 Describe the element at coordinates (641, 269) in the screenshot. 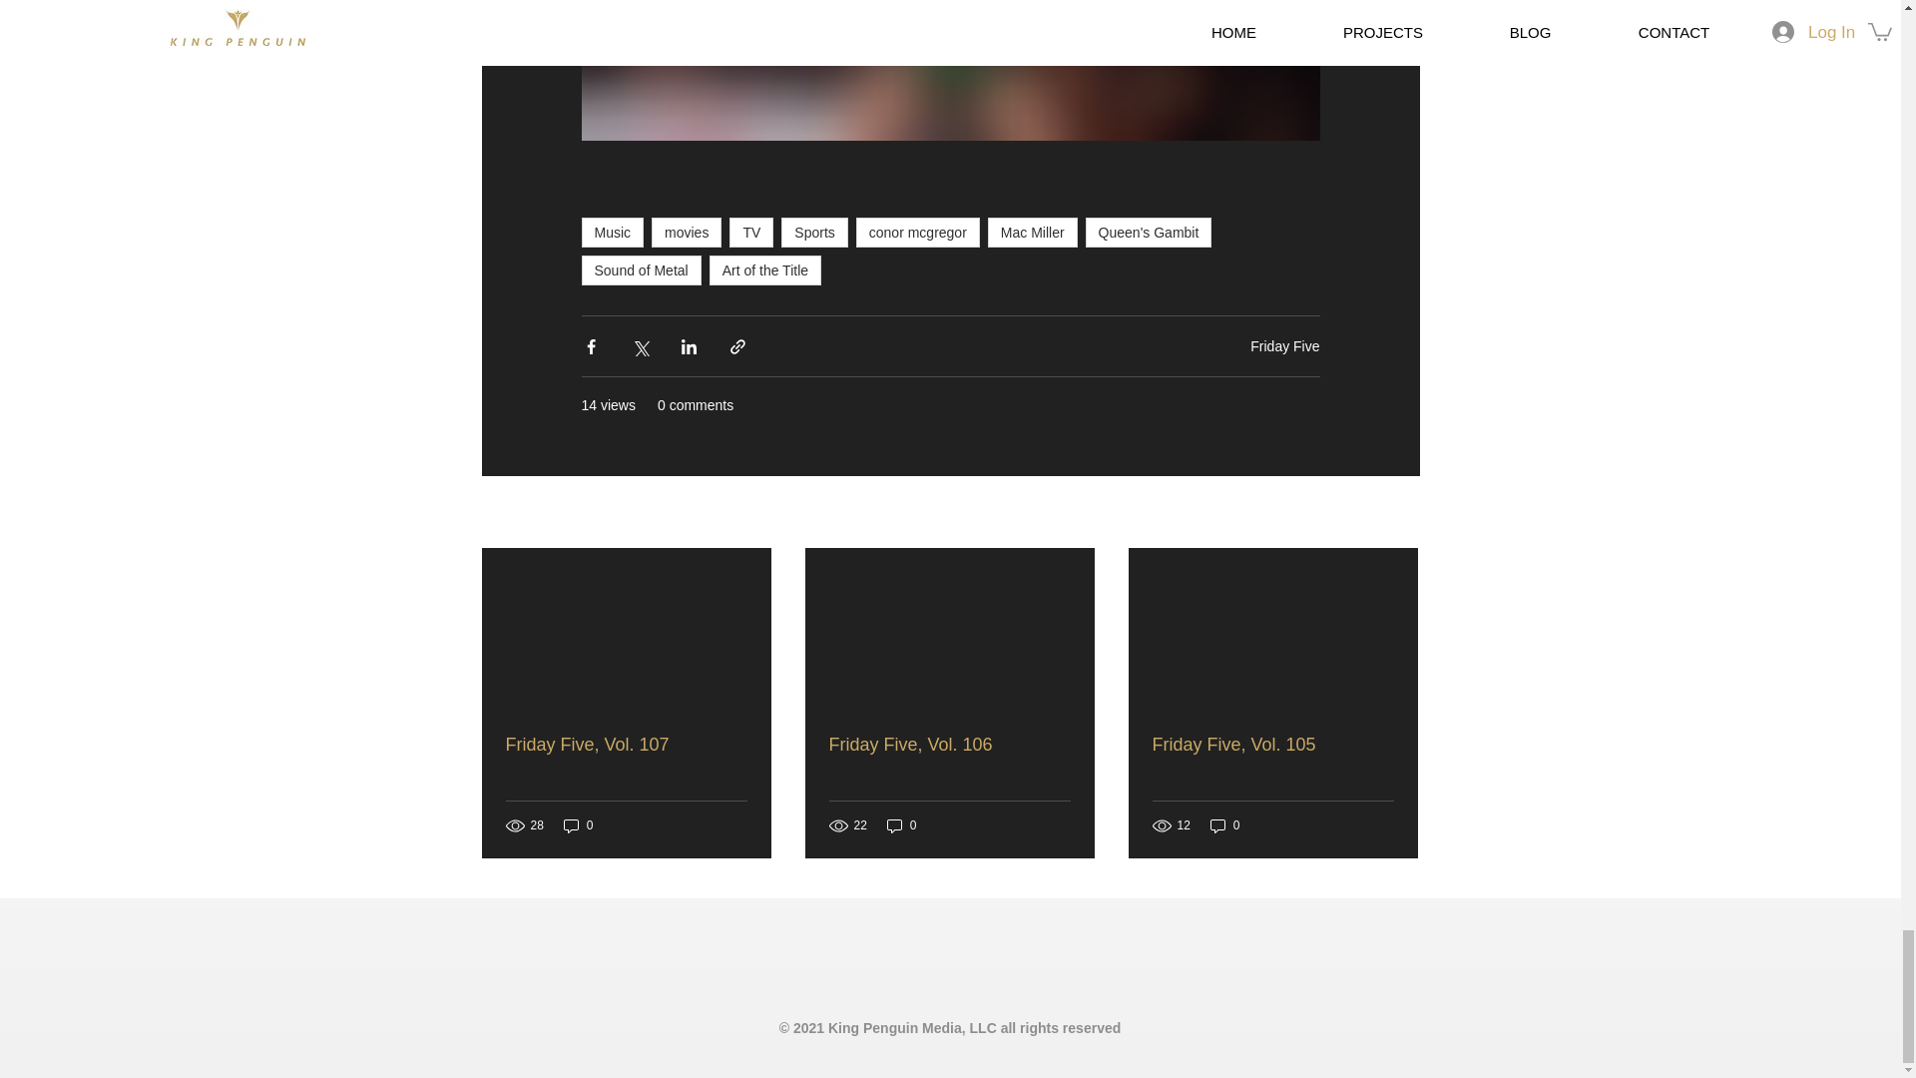

I see `Sound of Metal` at that location.